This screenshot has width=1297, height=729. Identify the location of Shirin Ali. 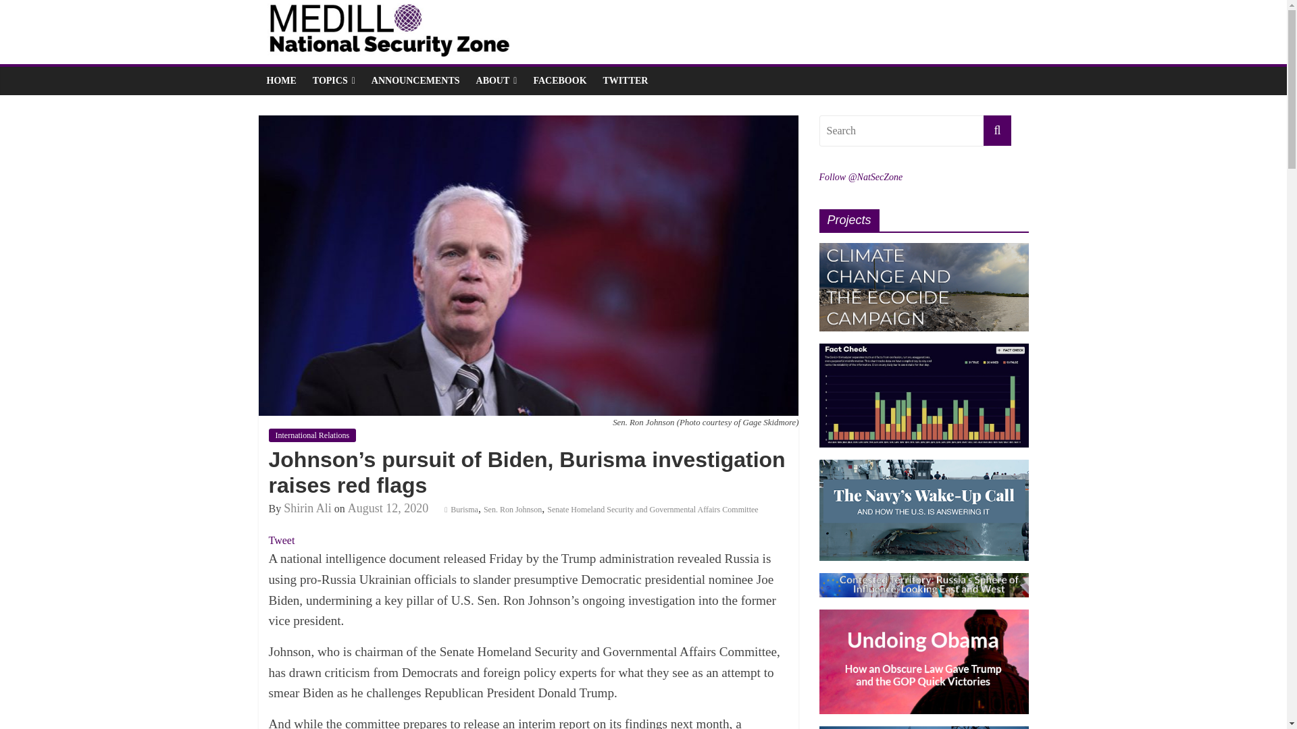
(308, 508).